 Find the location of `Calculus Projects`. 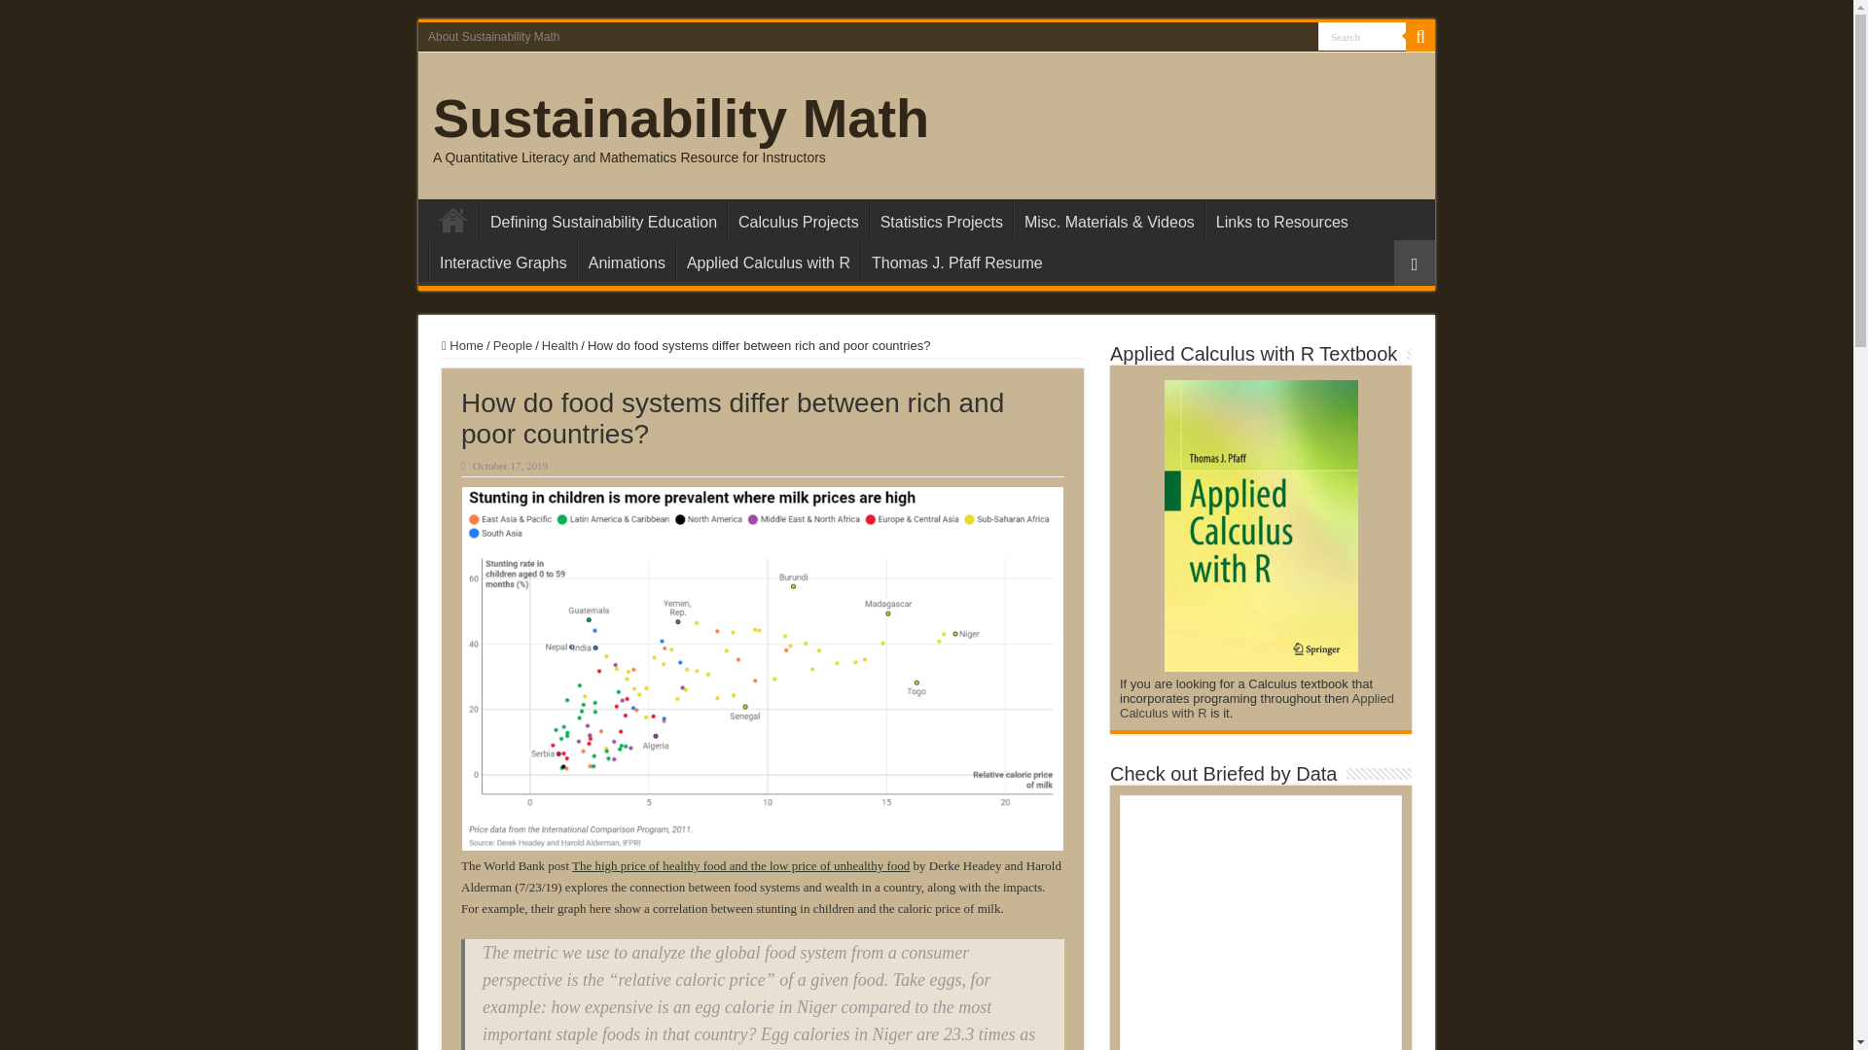

Calculus Projects is located at coordinates (798, 220).